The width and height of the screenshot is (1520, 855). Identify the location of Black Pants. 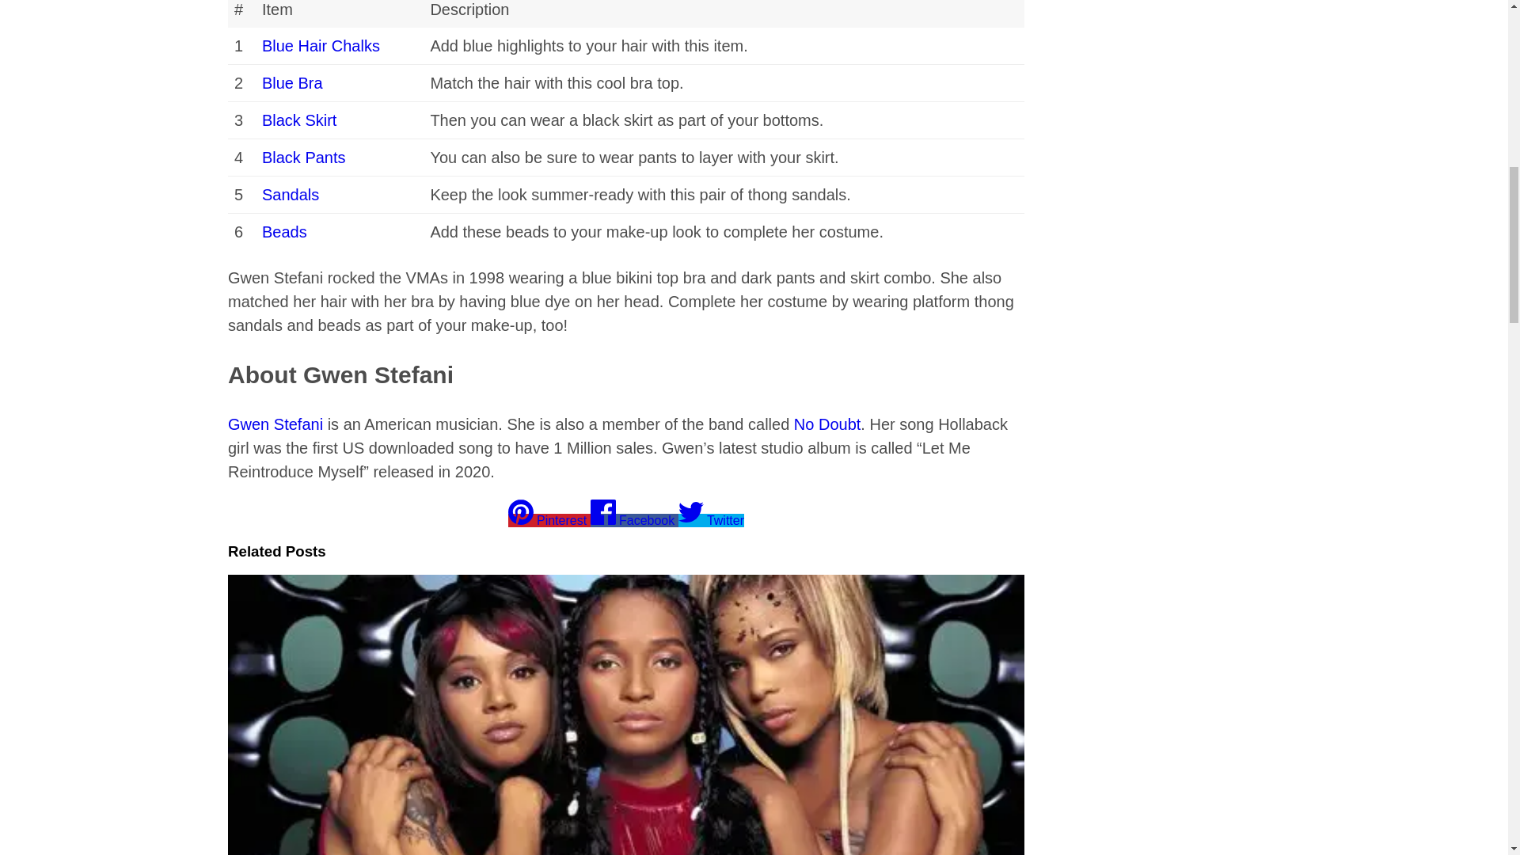
(304, 157).